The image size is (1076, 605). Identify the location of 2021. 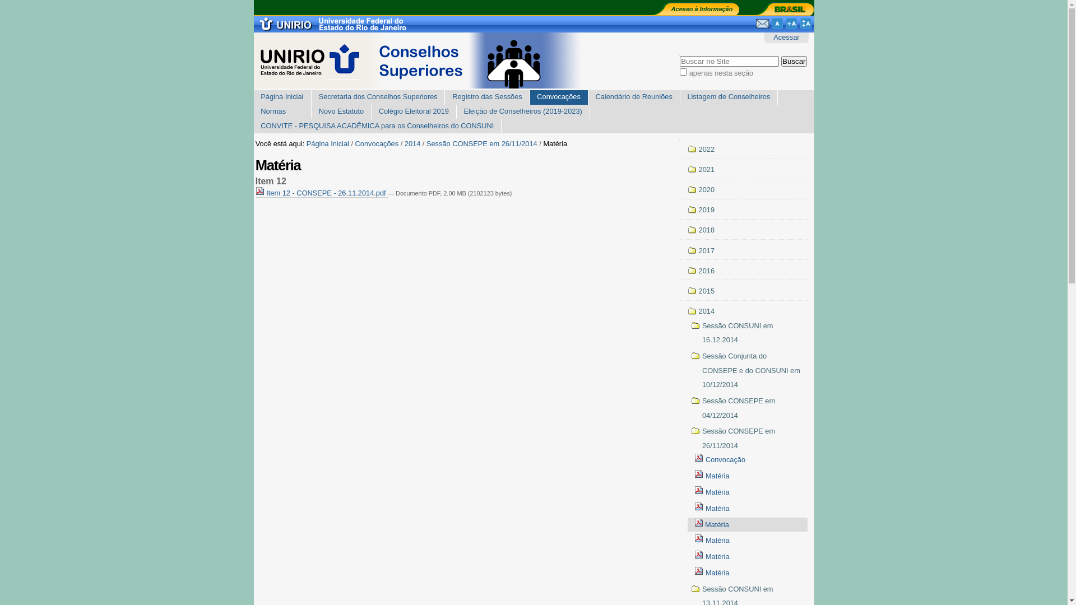
(744, 170).